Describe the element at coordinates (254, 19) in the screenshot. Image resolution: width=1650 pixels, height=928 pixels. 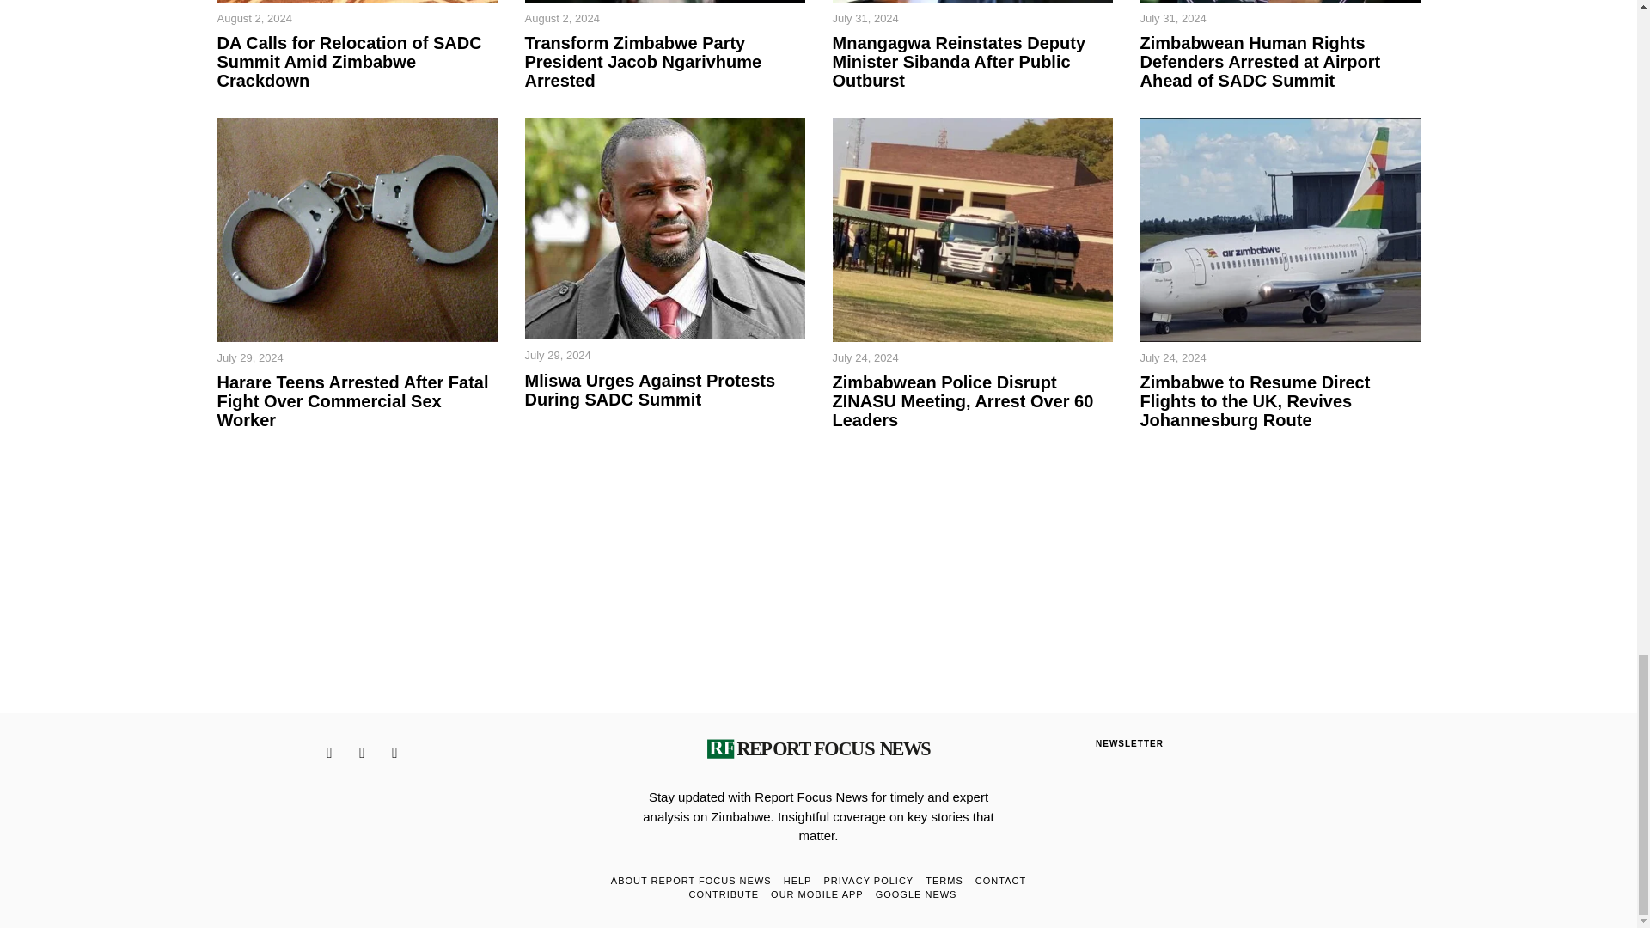
I see `02 Aug, 2024 20:57:19` at that location.